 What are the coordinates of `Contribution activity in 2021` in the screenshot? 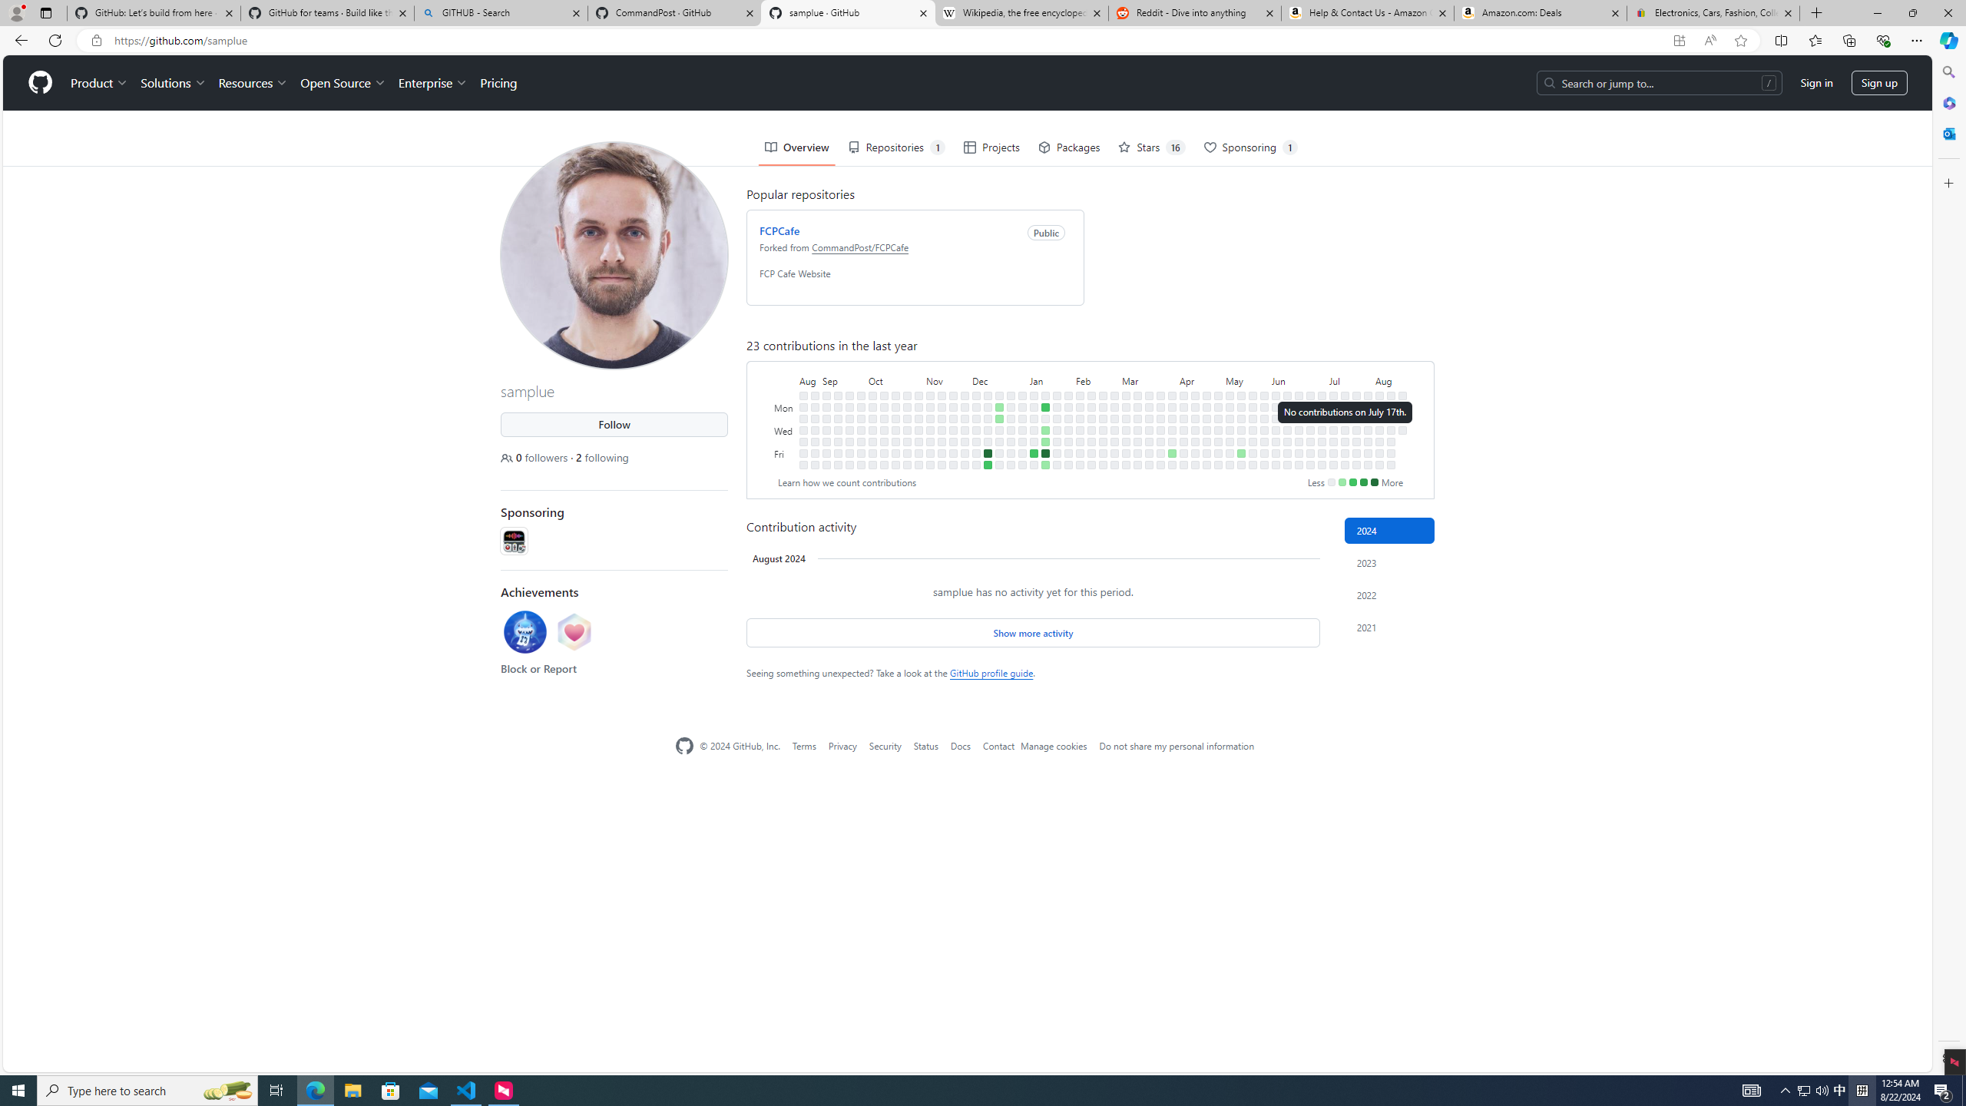 It's located at (1390, 627).